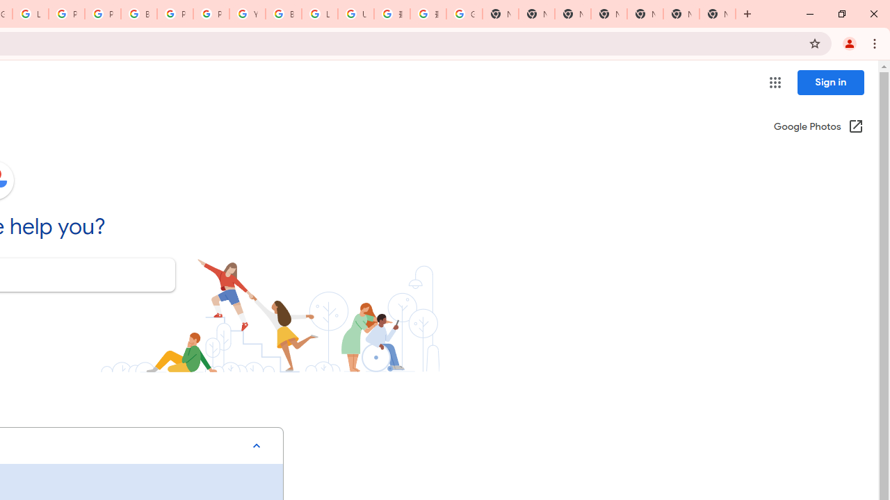 Image resolution: width=890 pixels, height=500 pixels. Describe the element at coordinates (67, 14) in the screenshot. I see `Privacy Help Center - Policies Help` at that location.